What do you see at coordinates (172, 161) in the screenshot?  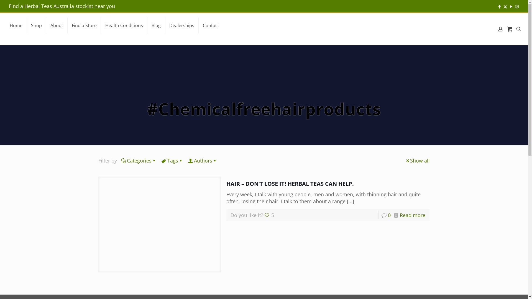 I see `Tags` at bounding box center [172, 161].